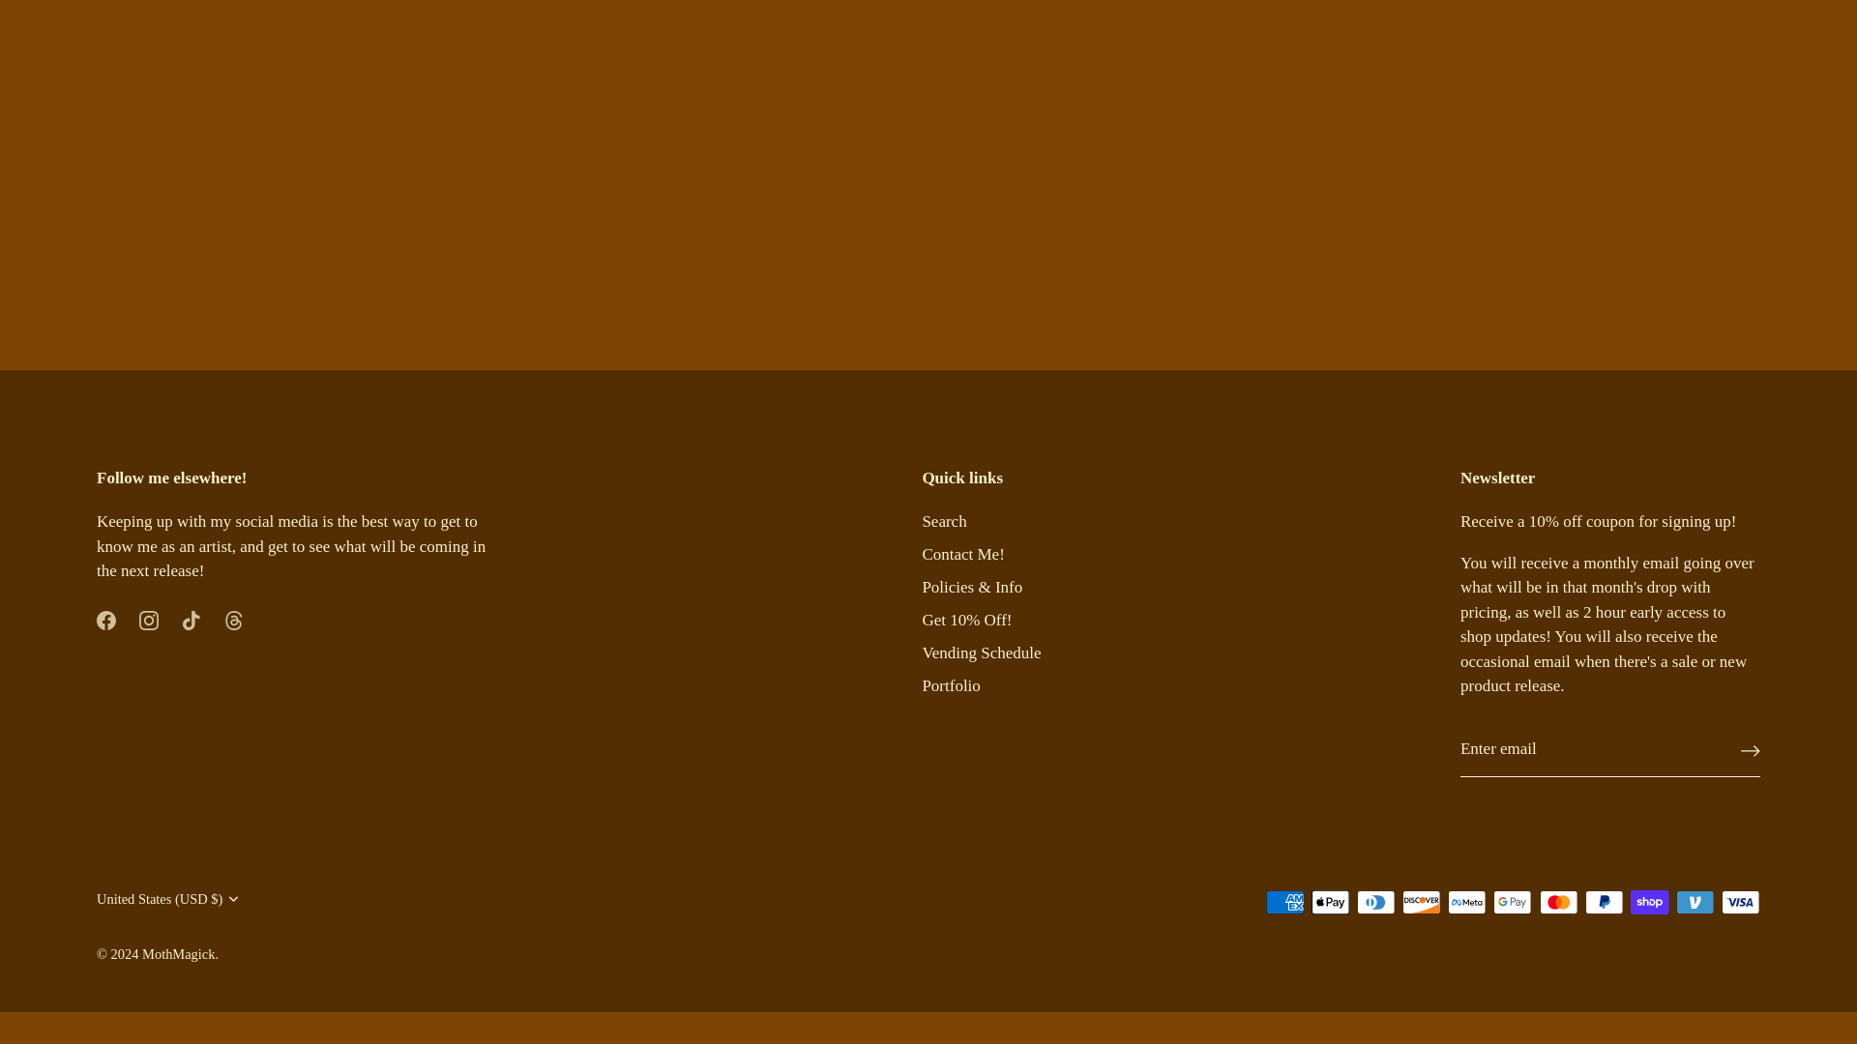 The image size is (1857, 1044). Describe the element at coordinates (1375, 903) in the screenshot. I see `Diners Club` at that location.